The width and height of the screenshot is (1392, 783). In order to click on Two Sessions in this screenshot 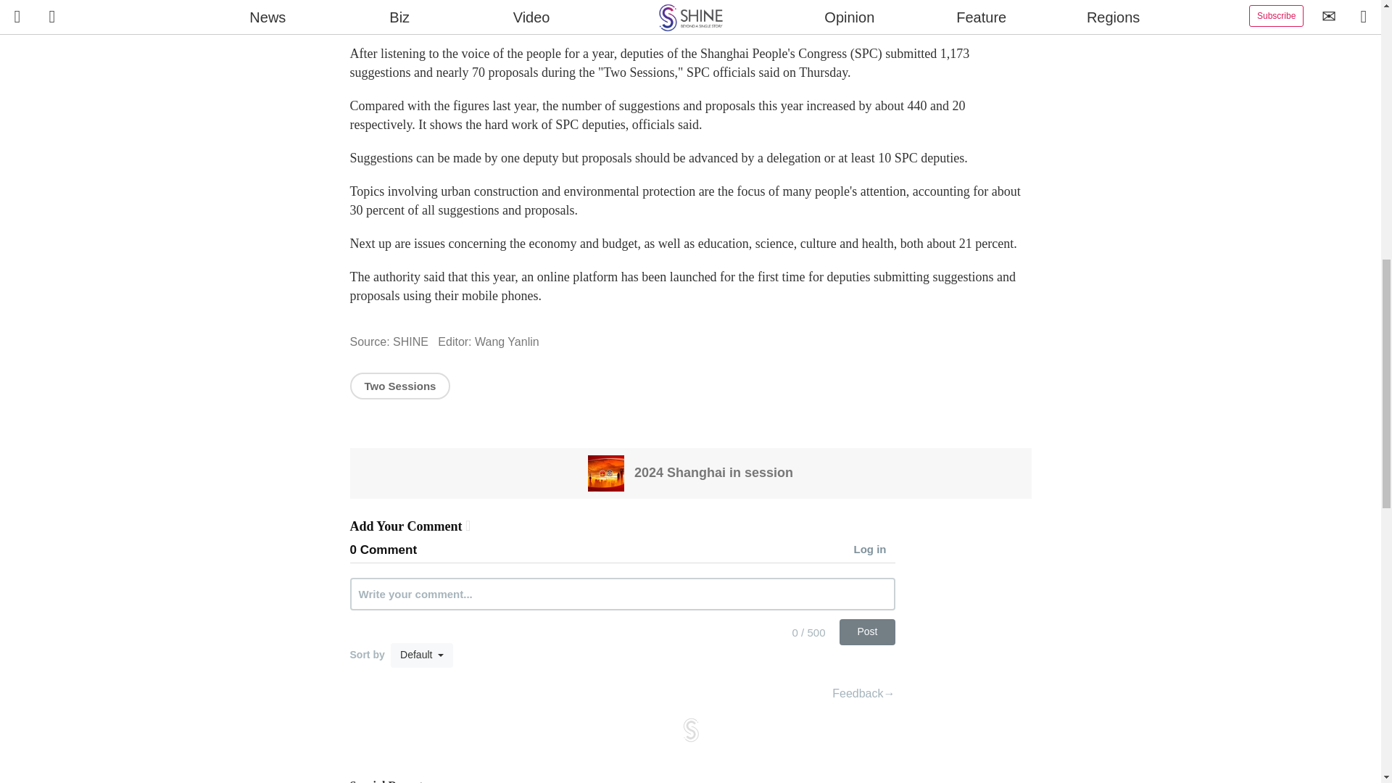, I will do `click(399, 386)`.